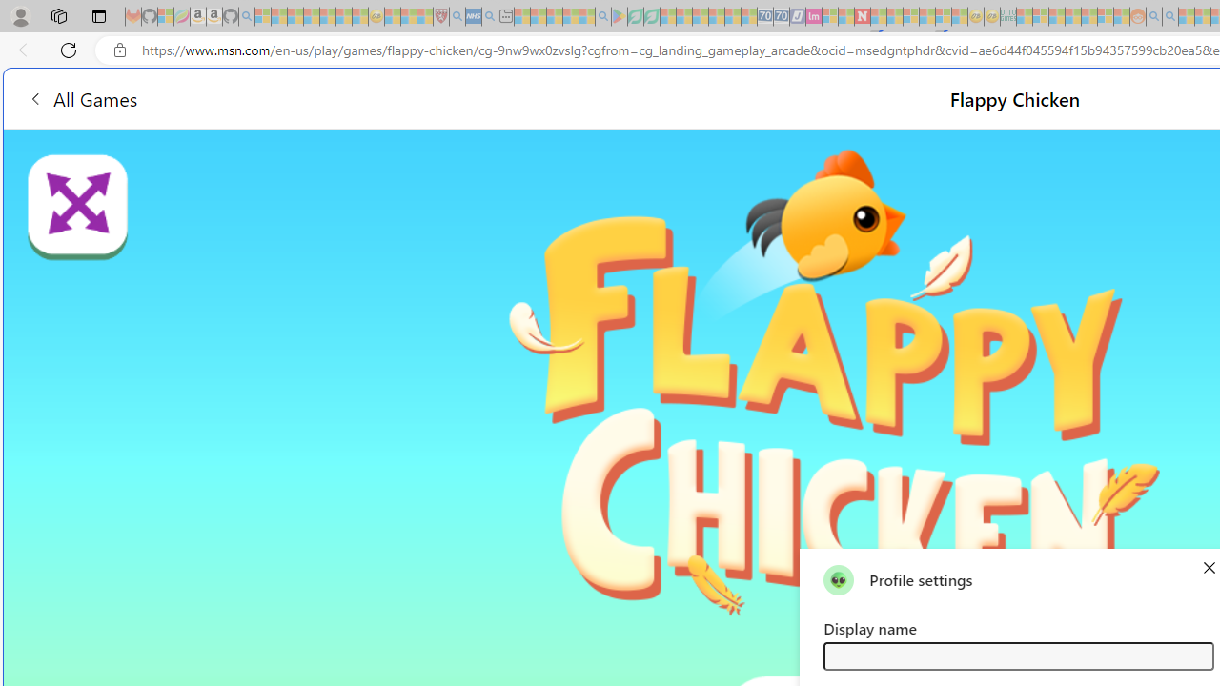 The image size is (1220, 686). What do you see at coordinates (570, 17) in the screenshot?
I see `Pets - MSN - Sleeping` at bounding box center [570, 17].